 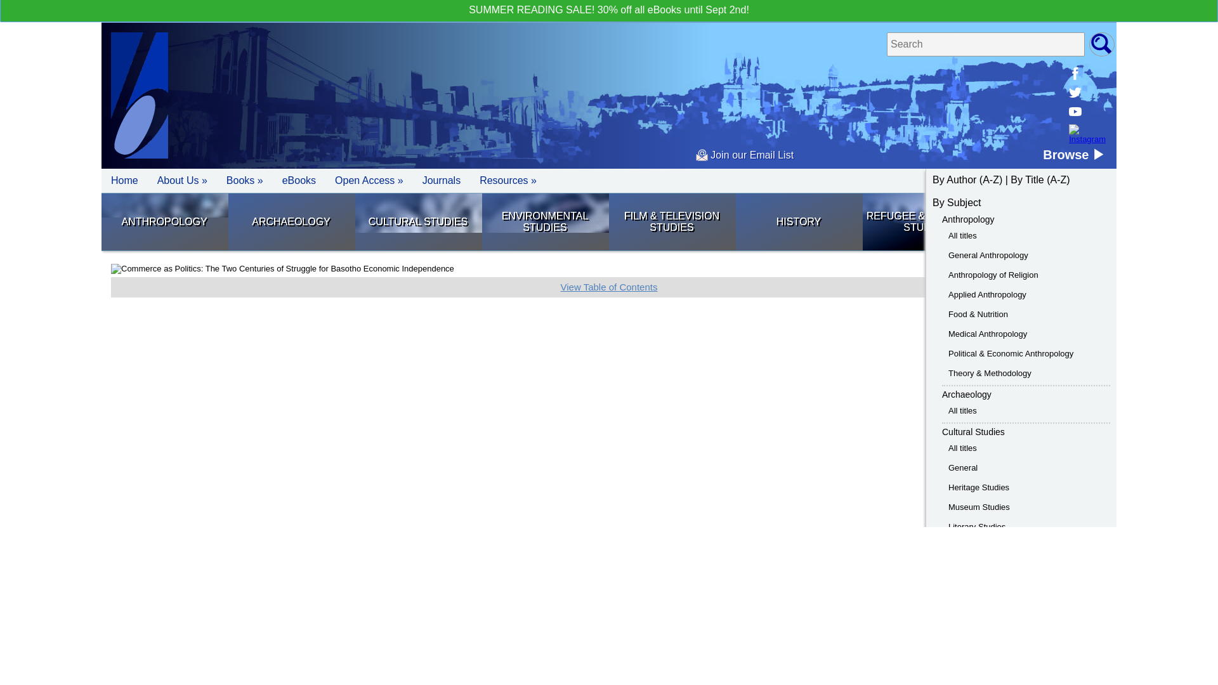 I want to click on Anthropology of Religion, so click(x=993, y=274).